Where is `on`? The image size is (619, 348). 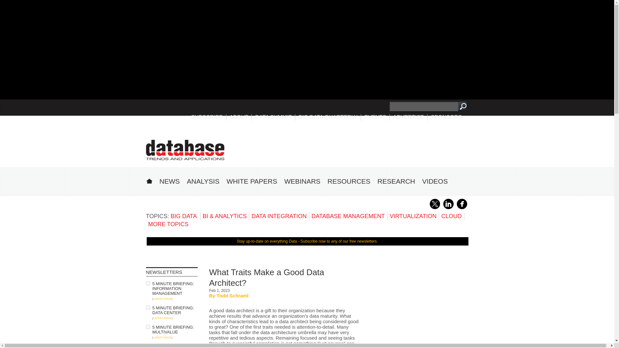
on is located at coordinates (148, 307).